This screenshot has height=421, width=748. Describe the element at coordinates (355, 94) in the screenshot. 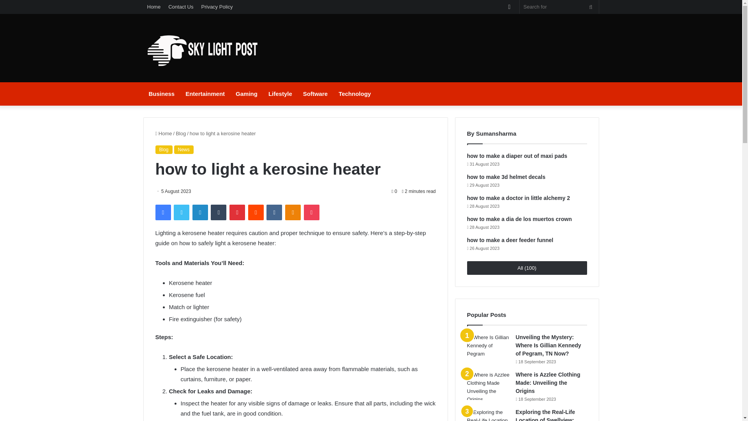

I see `Technology` at that location.